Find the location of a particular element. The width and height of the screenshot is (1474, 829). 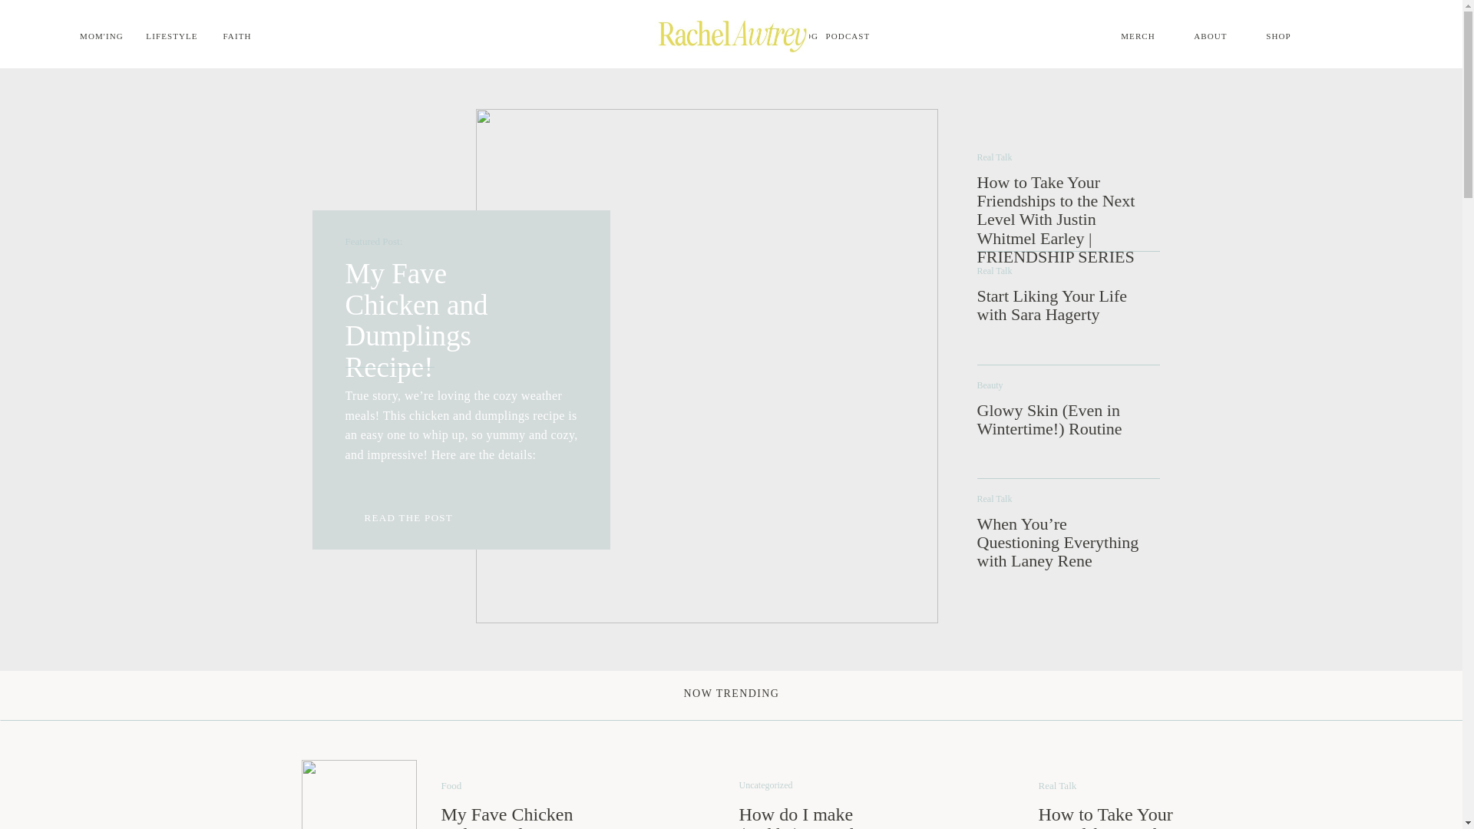

Real Talk is located at coordinates (993, 157).